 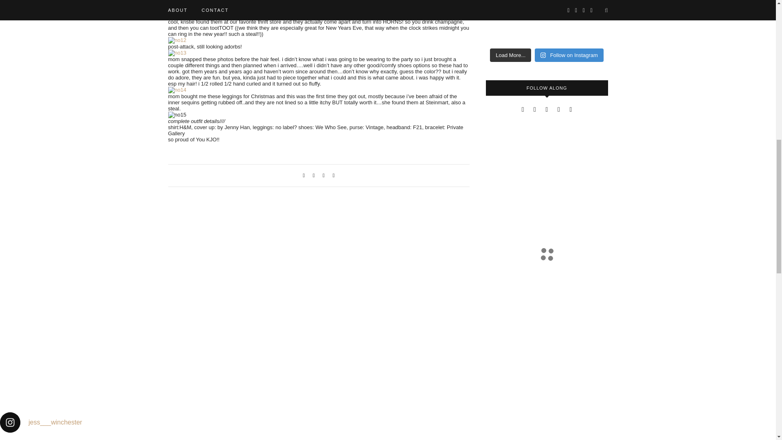 I want to click on no12 by hippiefroufrou2008, on Flickr, so click(x=177, y=40).